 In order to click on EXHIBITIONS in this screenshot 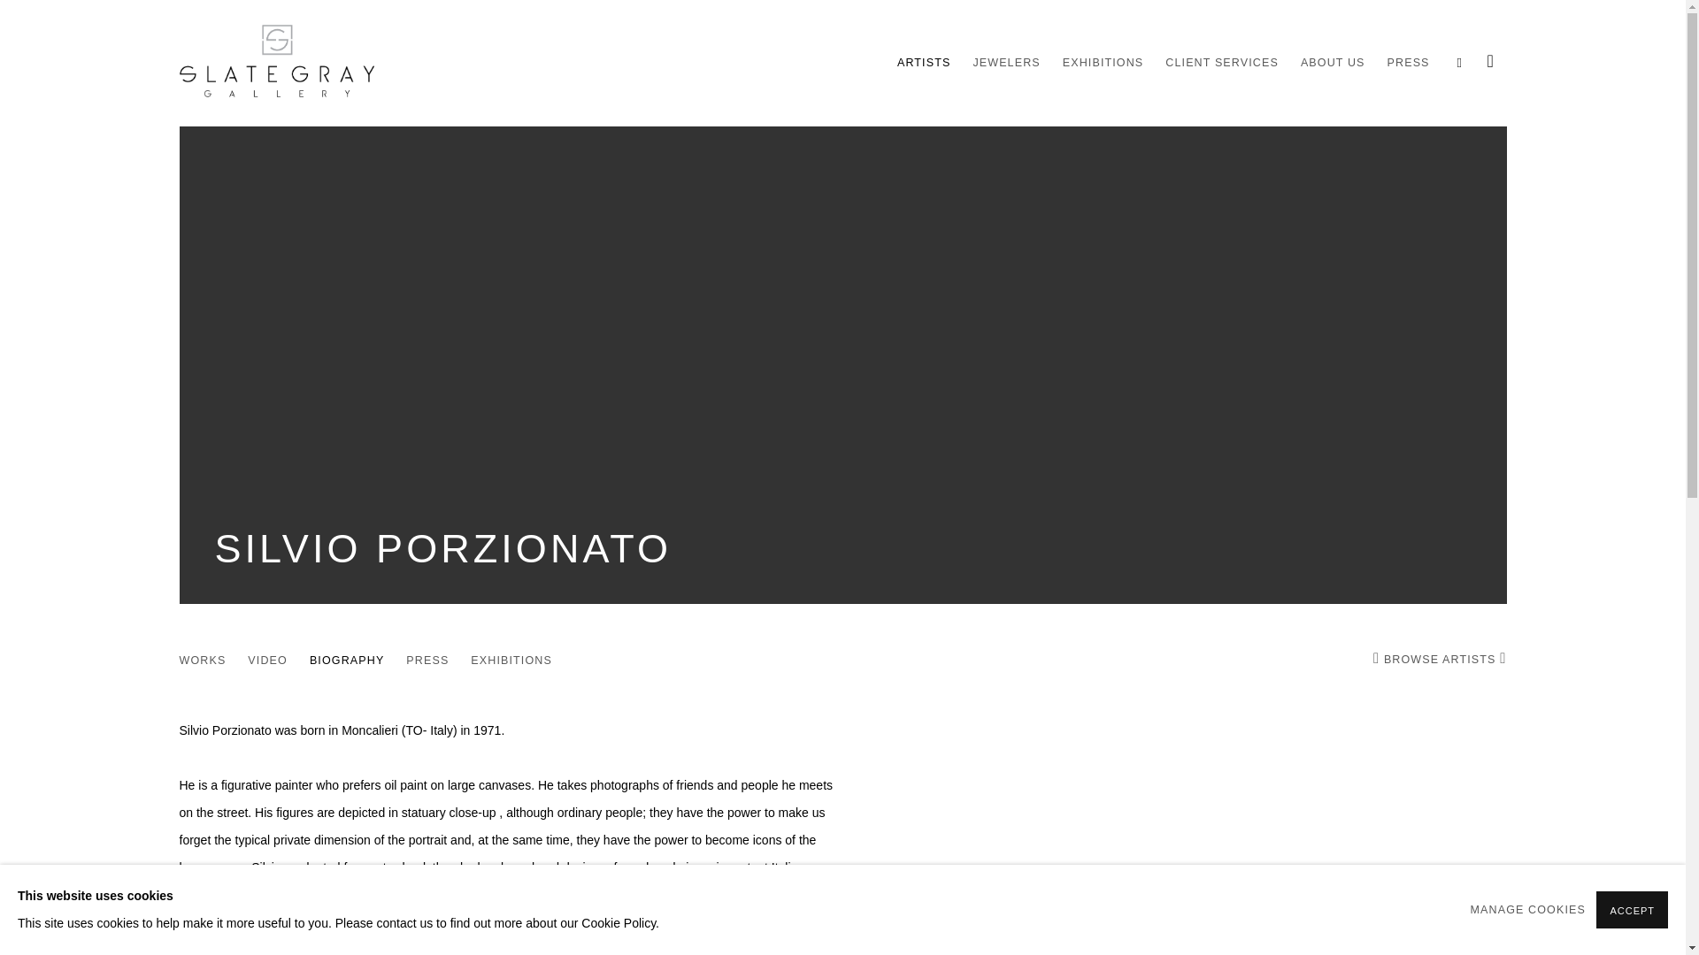, I will do `click(511, 662)`.